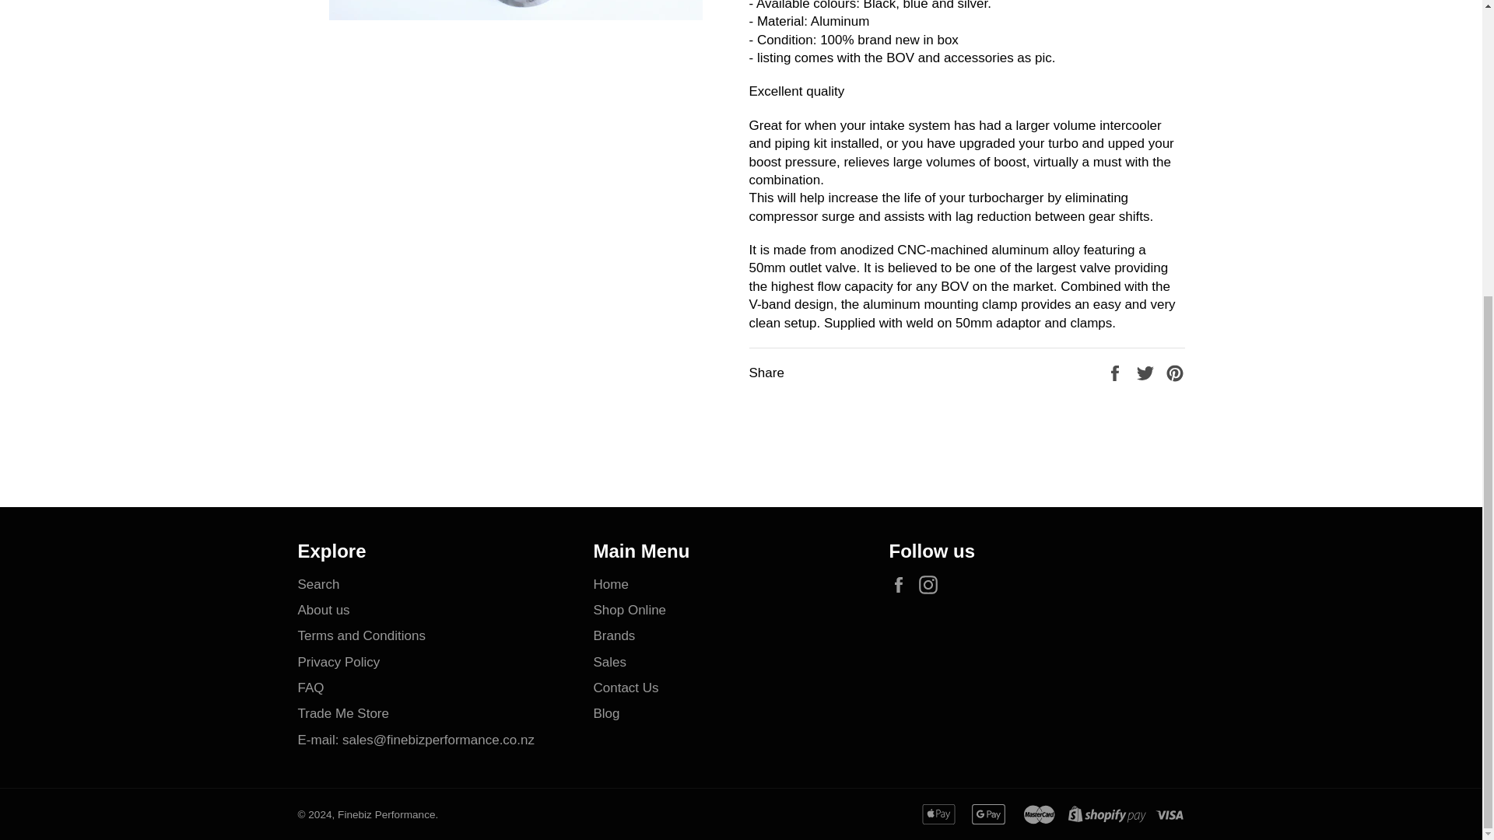 The height and width of the screenshot is (840, 1494). I want to click on Finebiz Performance on Facebook, so click(901, 585).